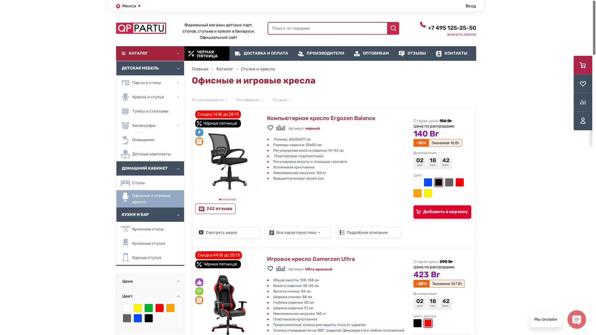  What do you see at coordinates (452, 27) in the screenshot?
I see `+7 495 125-25-50` at bounding box center [452, 27].